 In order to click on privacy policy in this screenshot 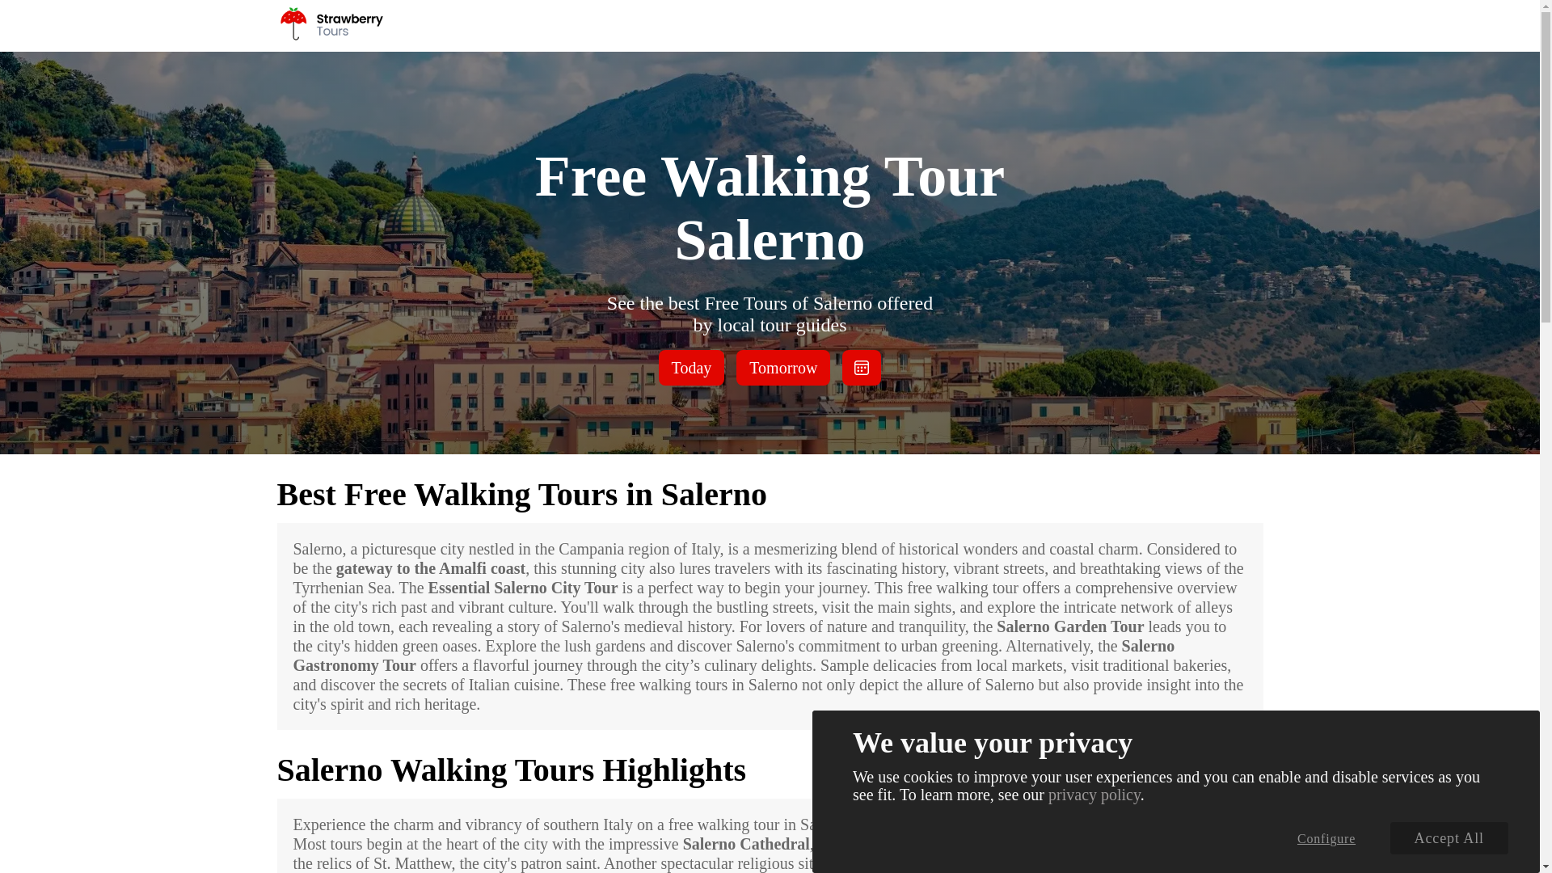, I will do `click(1094, 794)`.